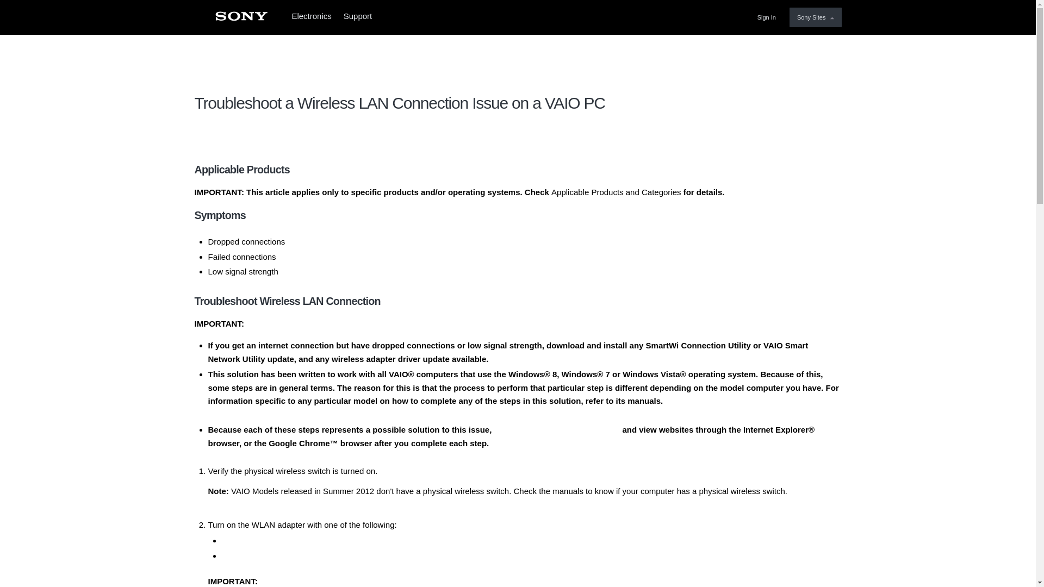  What do you see at coordinates (241, 19) in the screenshot?
I see `SONY` at bounding box center [241, 19].